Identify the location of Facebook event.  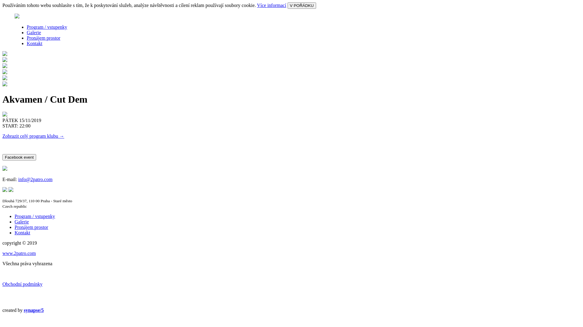
(19, 157).